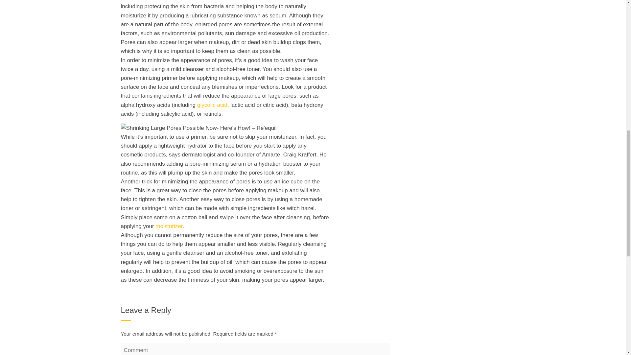  What do you see at coordinates (227, 0) in the screenshot?
I see `Beautyfoomall` at bounding box center [227, 0].